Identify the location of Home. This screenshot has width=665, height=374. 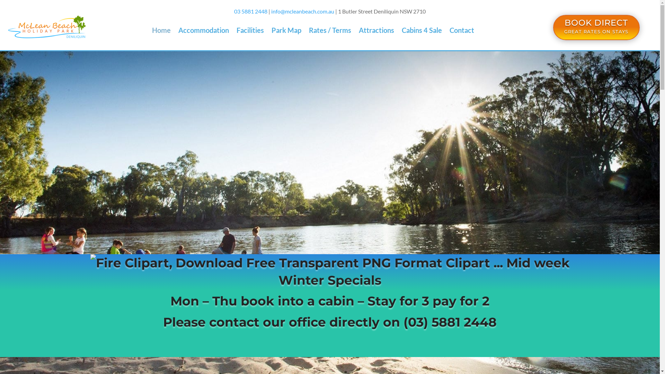
(161, 32).